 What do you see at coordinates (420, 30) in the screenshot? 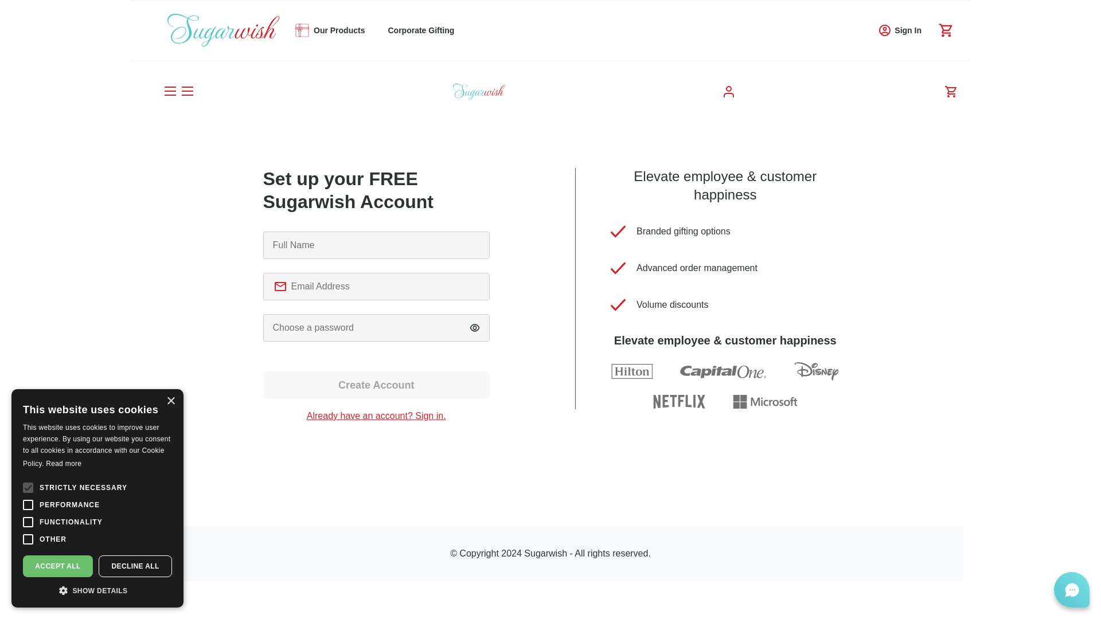
I see `Corporate Gifting` at bounding box center [420, 30].